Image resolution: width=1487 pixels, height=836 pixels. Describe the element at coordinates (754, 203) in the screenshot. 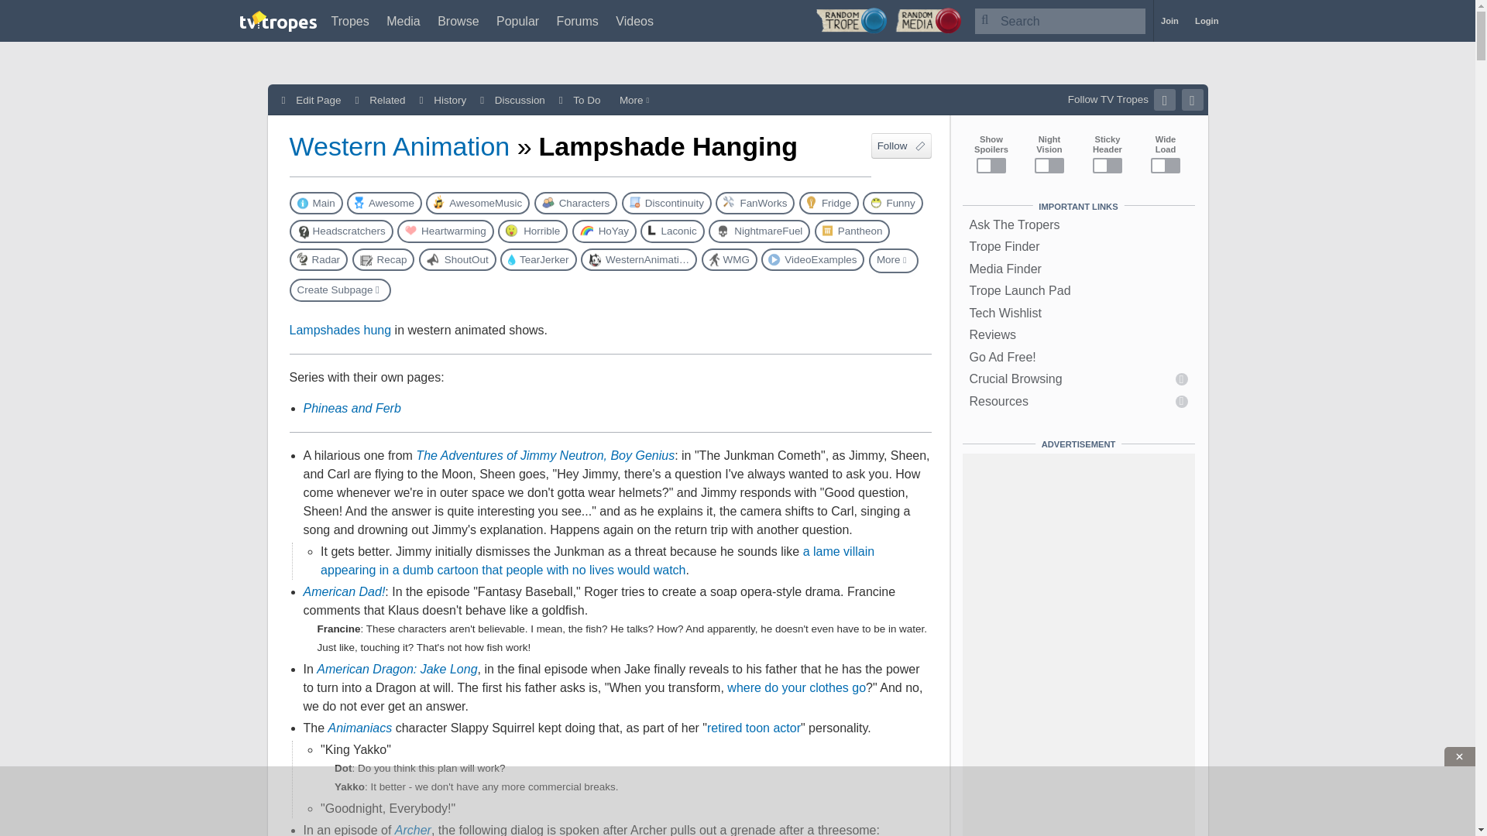

I see `The FanWorks page` at that location.